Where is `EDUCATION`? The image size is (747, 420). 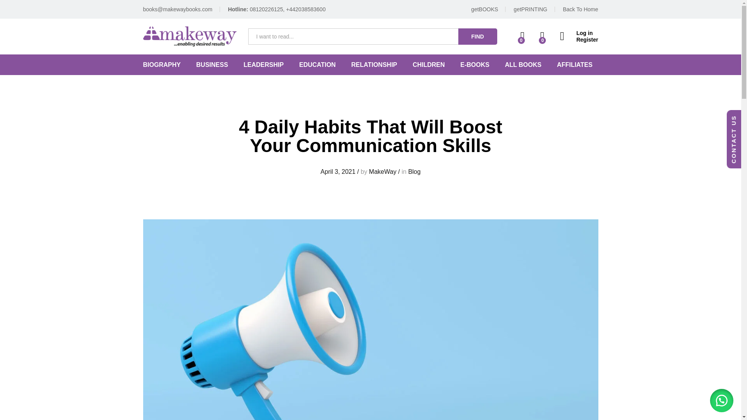
EDUCATION is located at coordinates (317, 65).